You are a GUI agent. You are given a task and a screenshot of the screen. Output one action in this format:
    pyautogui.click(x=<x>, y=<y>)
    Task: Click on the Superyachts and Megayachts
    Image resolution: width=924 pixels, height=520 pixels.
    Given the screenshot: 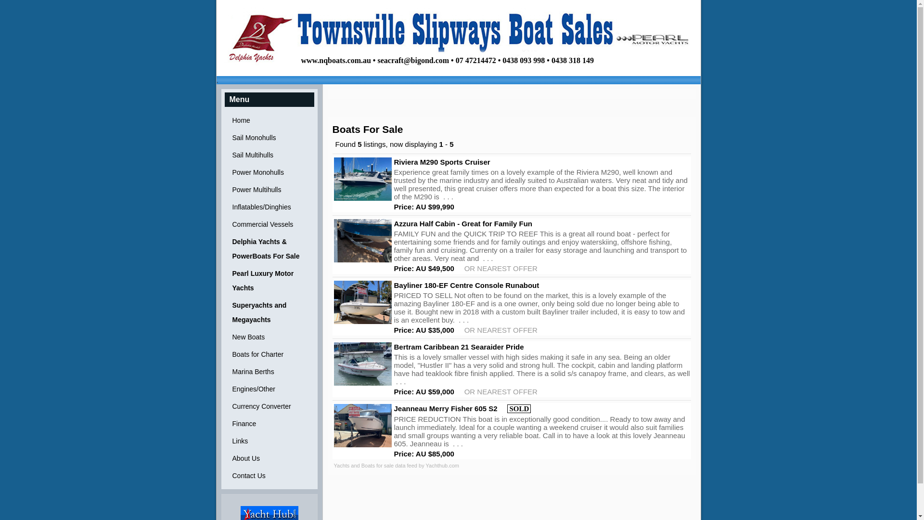 What is the action you would take?
    pyautogui.click(x=269, y=312)
    